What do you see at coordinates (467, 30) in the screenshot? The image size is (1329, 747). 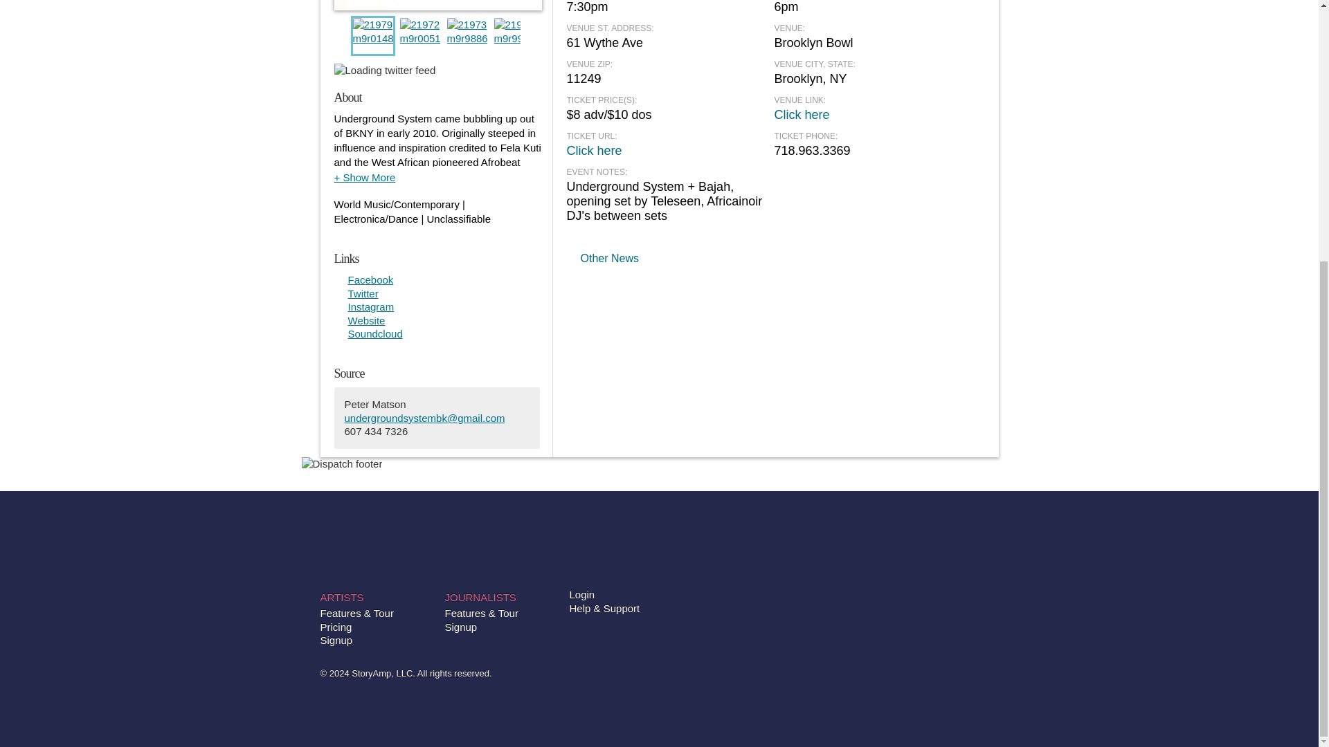 I see `'Lollise' credit: Nathan West` at bounding box center [467, 30].